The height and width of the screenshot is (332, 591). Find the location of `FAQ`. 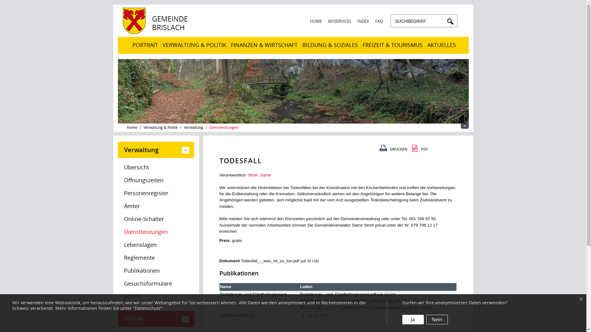

FAQ is located at coordinates (379, 22).